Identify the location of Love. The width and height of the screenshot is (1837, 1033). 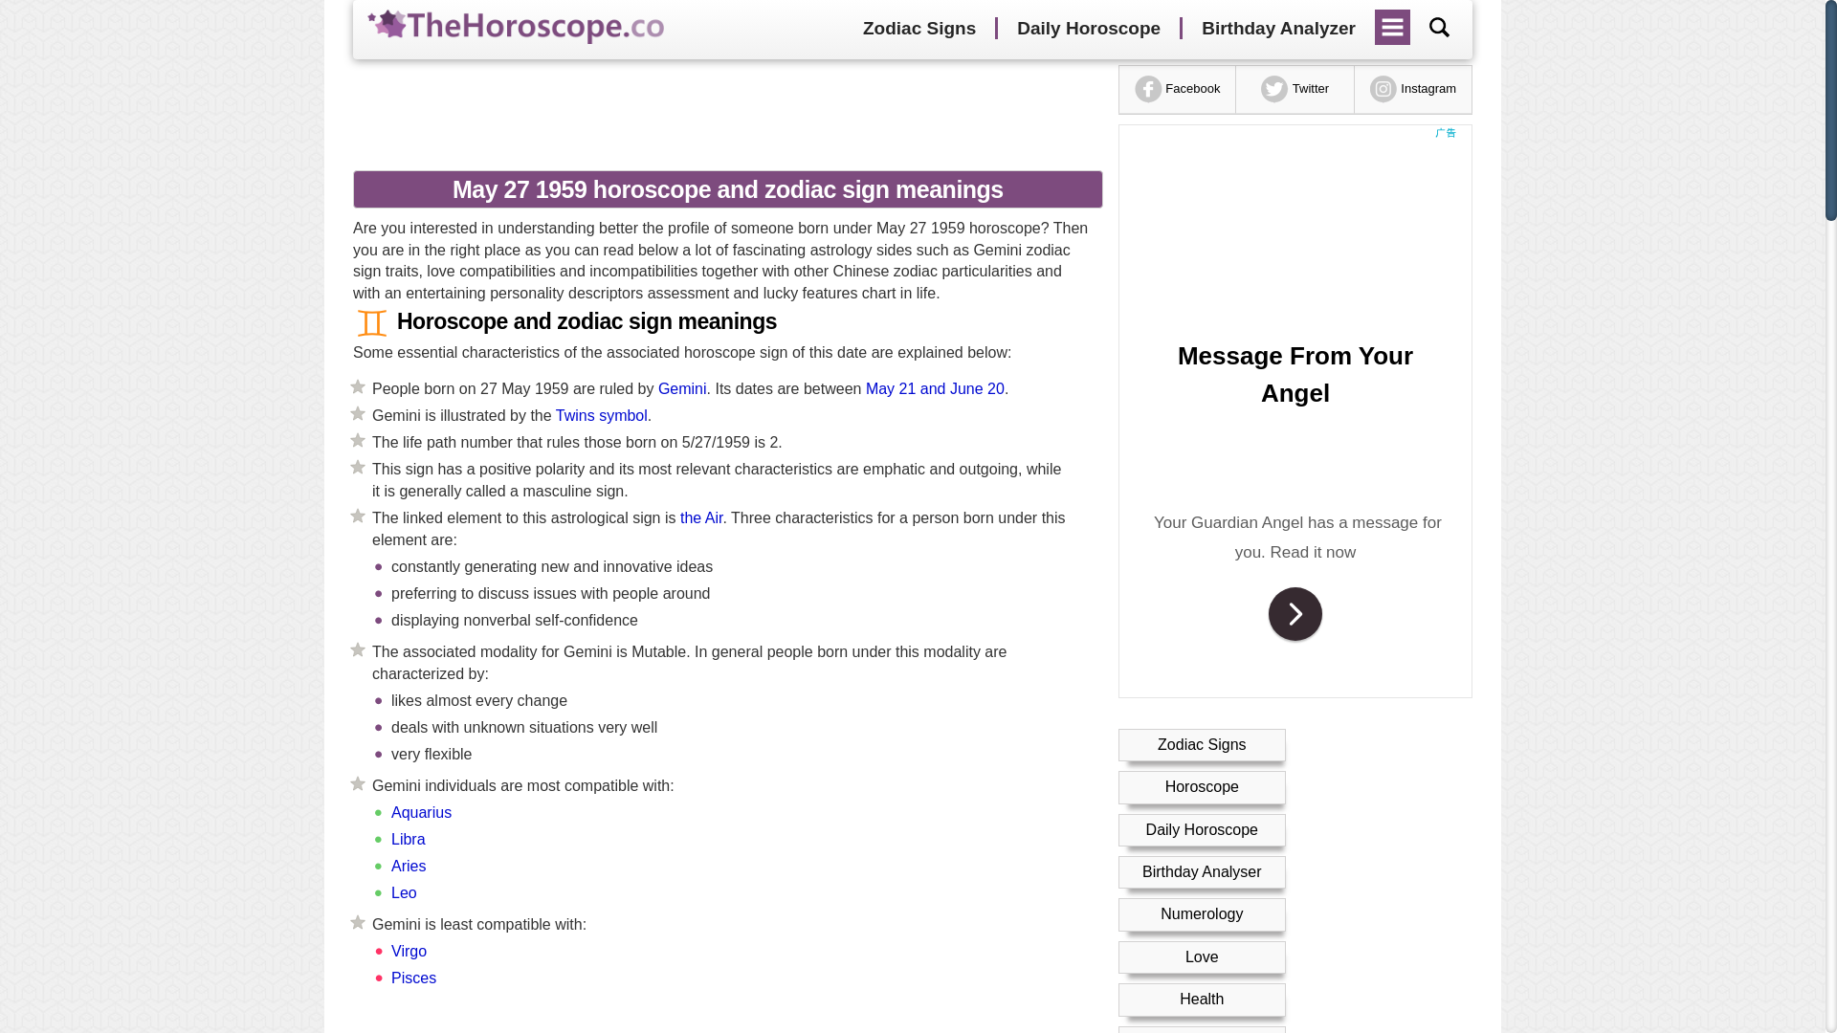
(1202, 956).